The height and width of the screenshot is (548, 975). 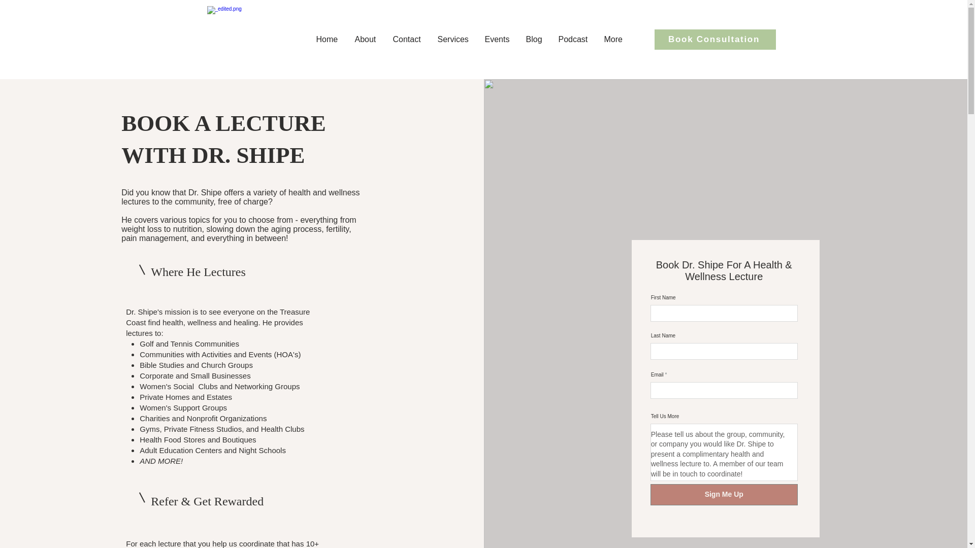 What do you see at coordinates (714, 40) in the screenshot?
I see `Book Consultation` at bounding box center [714, 40].